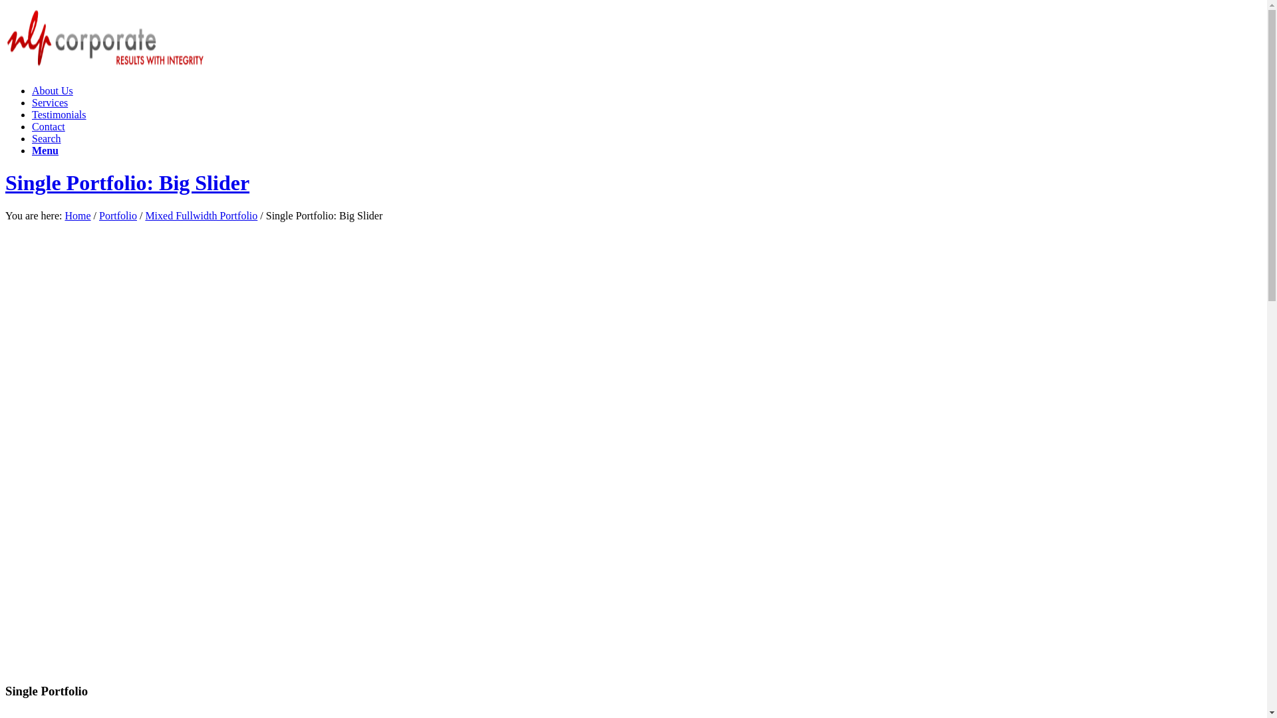 The height and width of the screenshot is (718, 1277). Describe the element at coordinates (118, 215) in the screenshot. I see `Portfolio` at that location.